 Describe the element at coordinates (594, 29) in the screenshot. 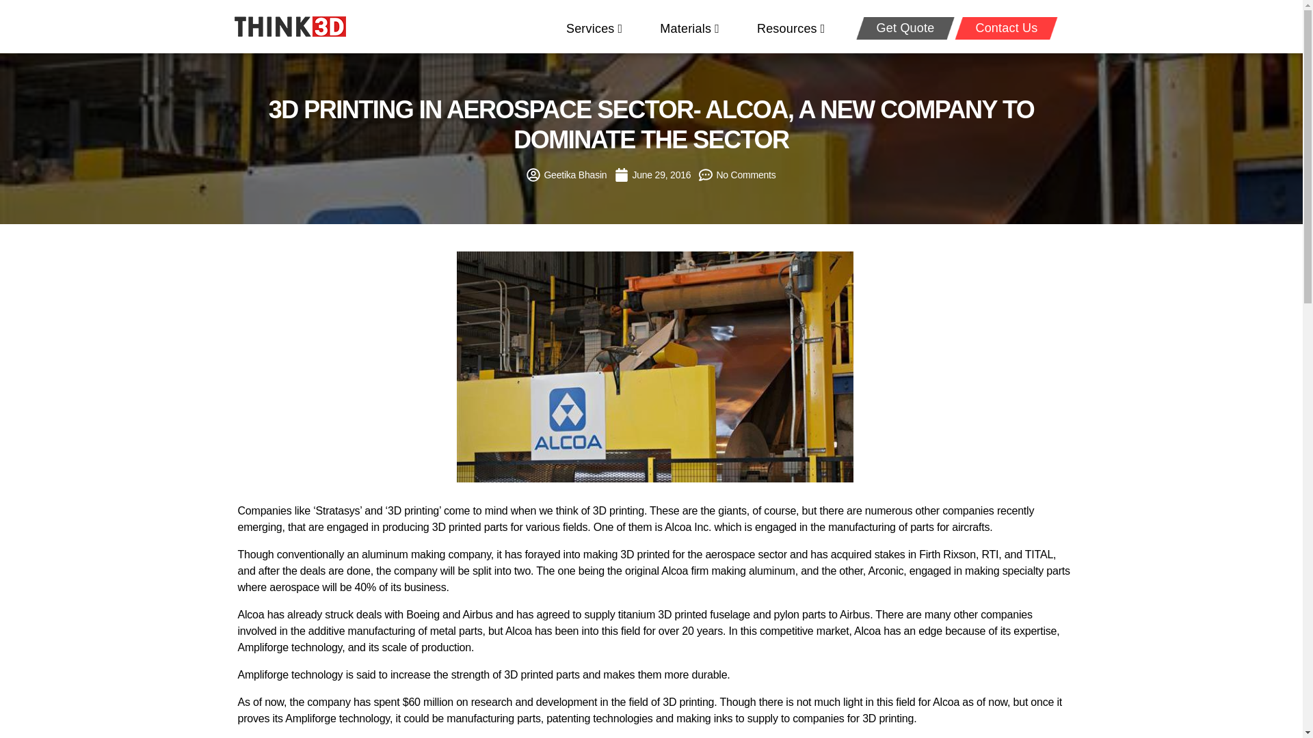

I see `Services` at that location.